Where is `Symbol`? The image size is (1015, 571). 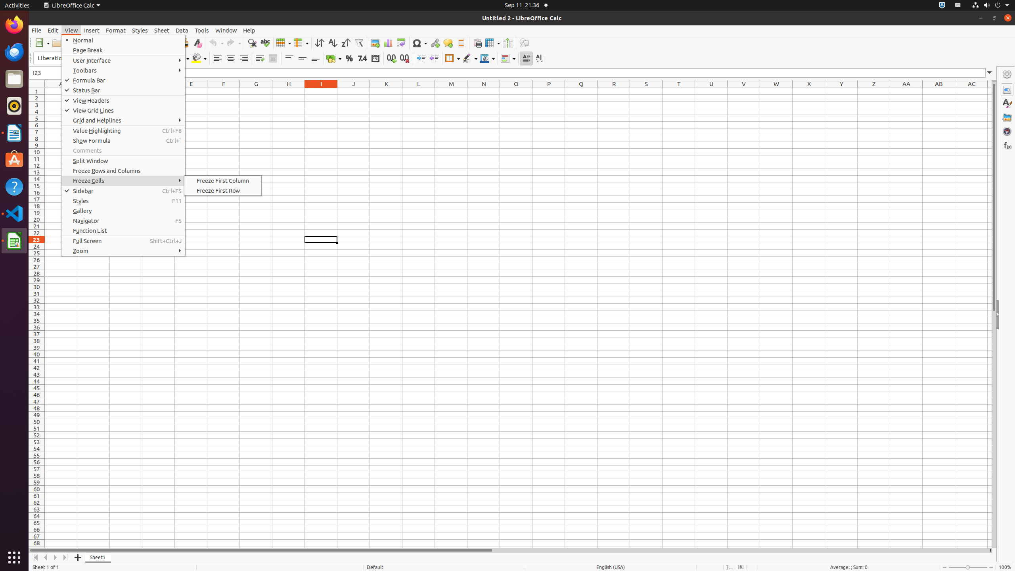
Symbol is located at coordinates (419, 43).